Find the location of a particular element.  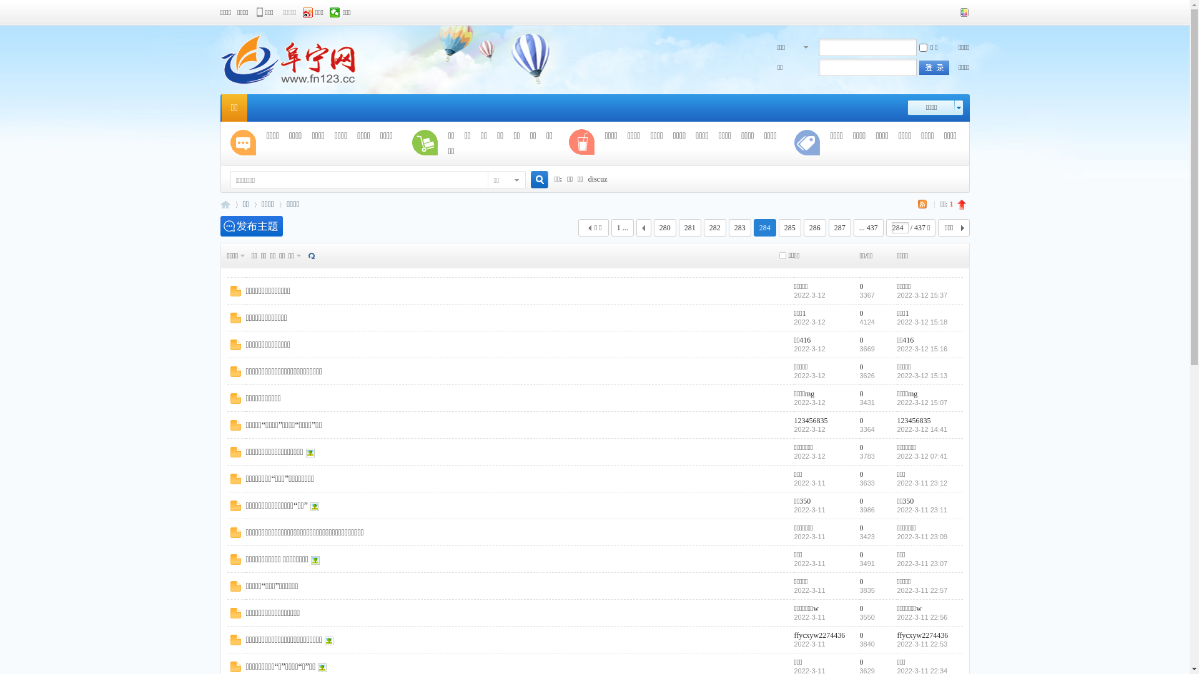

ffycxyw2274436 is located at coordinates (922, 635).